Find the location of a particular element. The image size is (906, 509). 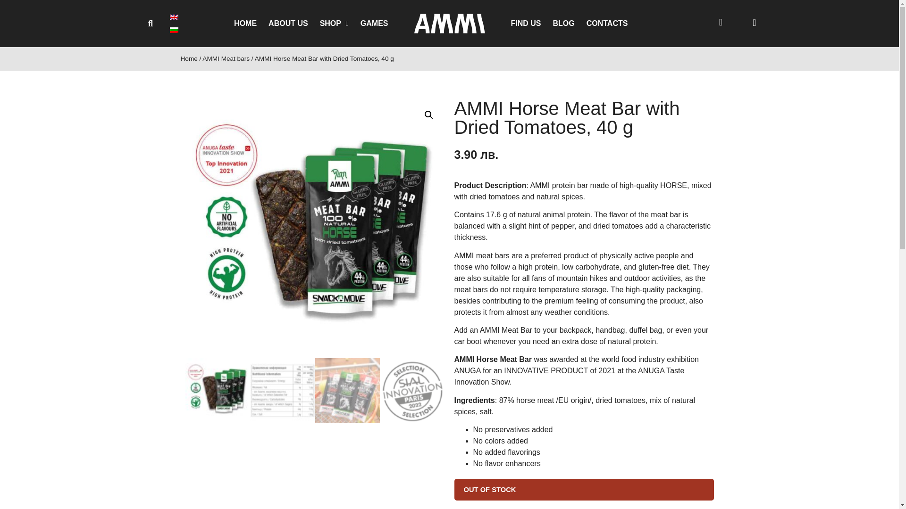

HOME is located at coordinates (245, 24).